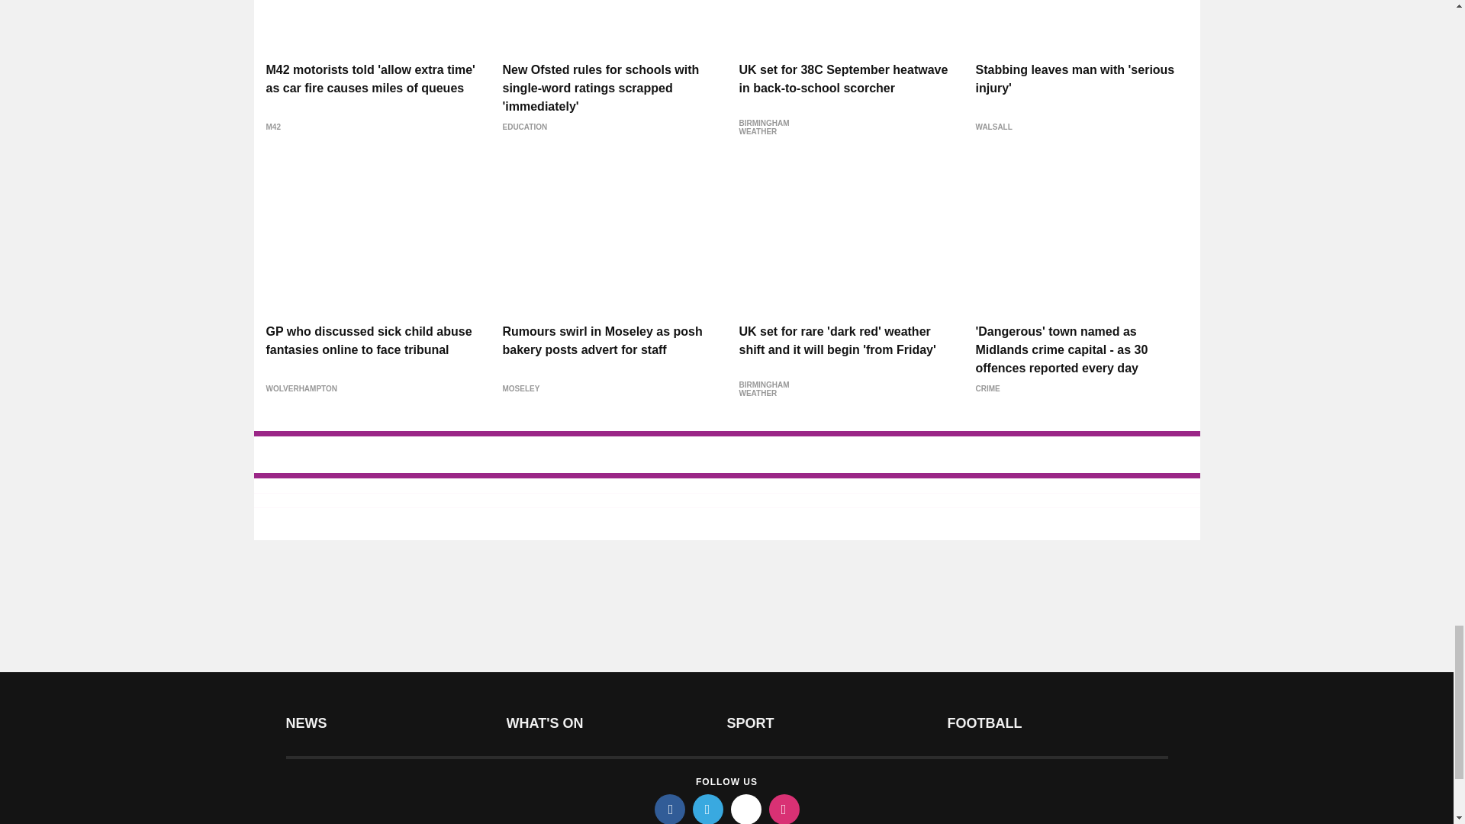 This screenshot has height=824, width=1465. What do you see at coordinates (670, 809) in the screenshot?
I see `facebook` at bounding box center [670, 809].